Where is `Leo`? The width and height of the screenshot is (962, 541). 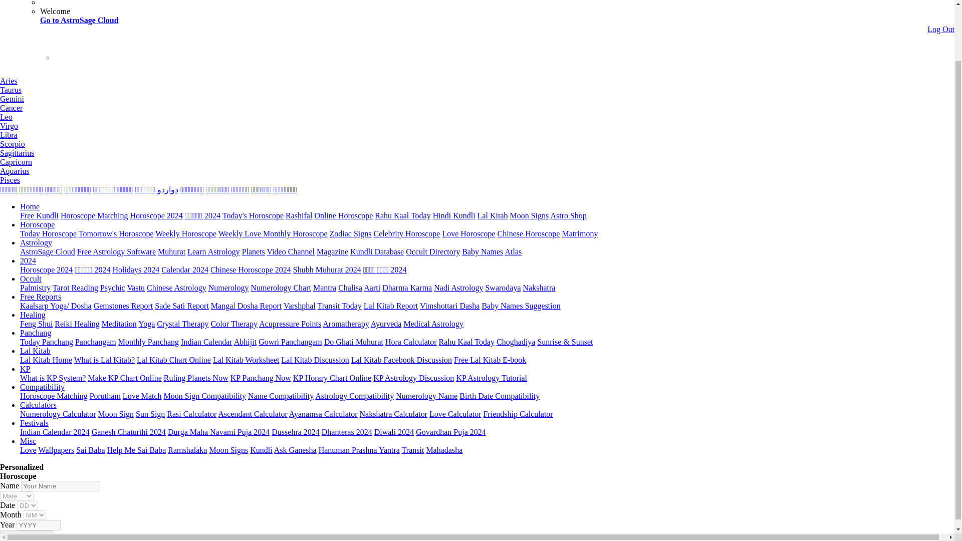 Leo is located at coordinates (6, 116).